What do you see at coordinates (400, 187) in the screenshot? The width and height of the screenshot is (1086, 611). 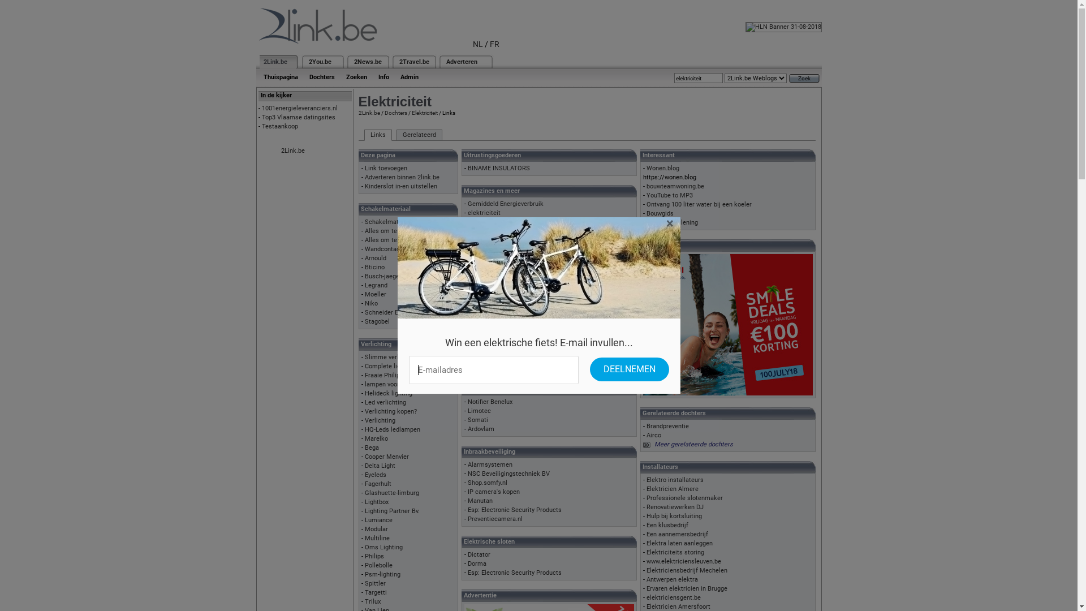 I see `Kinderslot in-en uitstellen` at bounding box center [400, 187].